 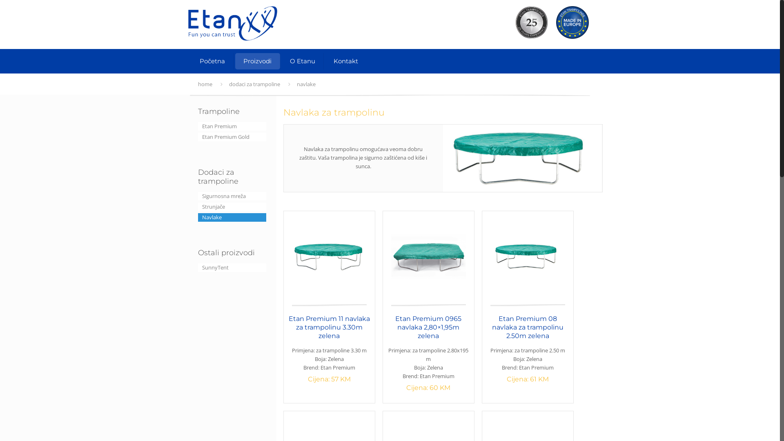 What do you see at coordinates (232, 137) in the screenshot?
I see `Etan Premium Gold` at bounding box center [232, 137].